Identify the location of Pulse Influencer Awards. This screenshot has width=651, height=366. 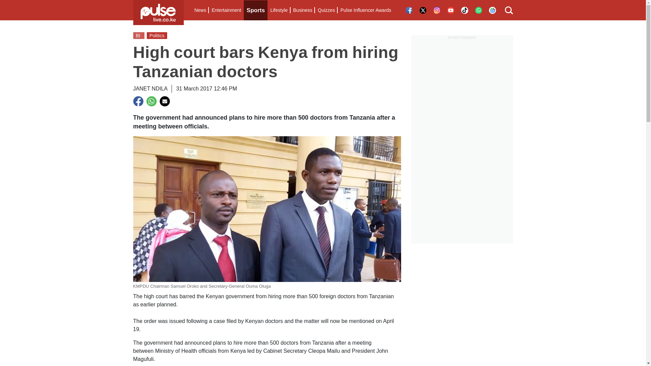
(366, 10).